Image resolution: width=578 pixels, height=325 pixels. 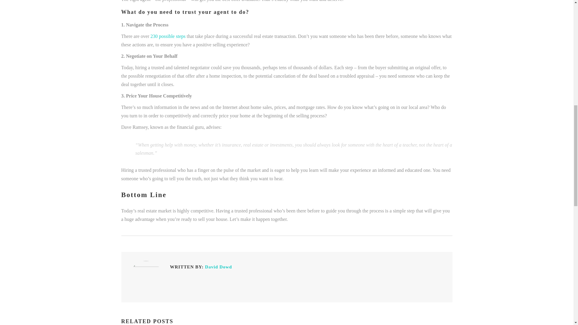 I want to click on Not All Agents Are Created Equal, so click(x=146, y=277).